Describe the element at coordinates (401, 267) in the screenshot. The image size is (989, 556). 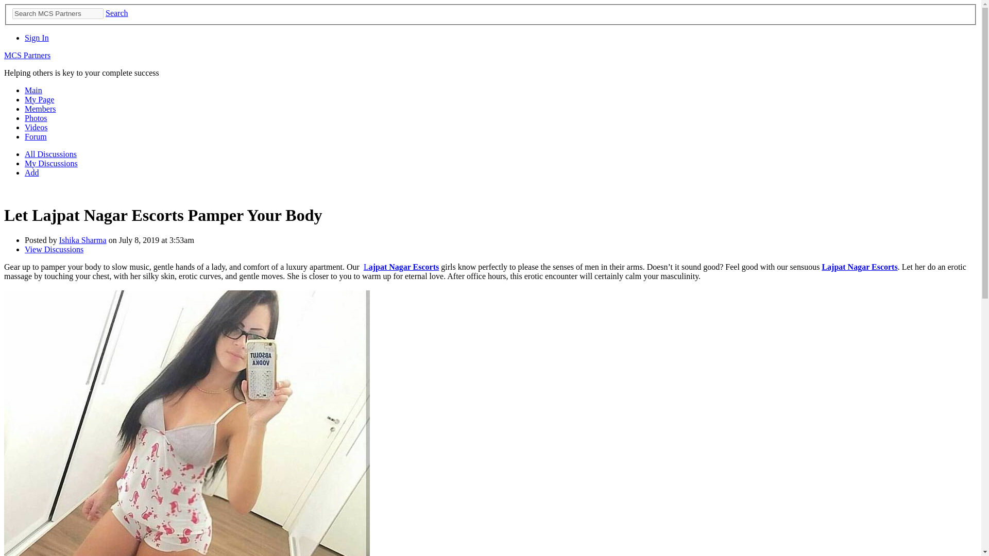
I see `Lajpat Nagar Escorts` at that location.